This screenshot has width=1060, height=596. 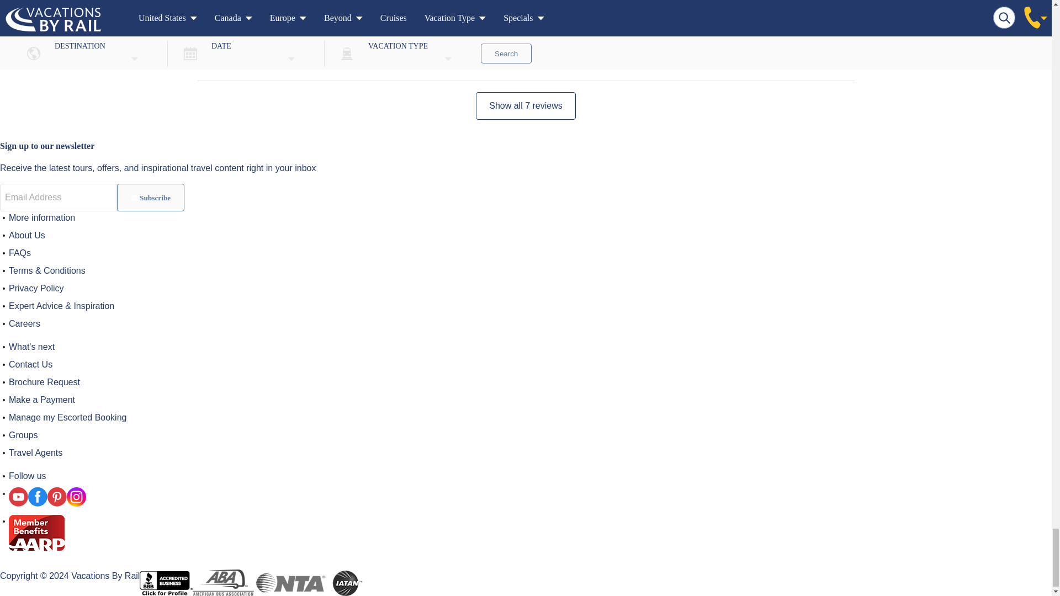 What do you see at coordinates (18, 497) in the screenshot?
I see `YouTube` at bounding box center [18, 497].